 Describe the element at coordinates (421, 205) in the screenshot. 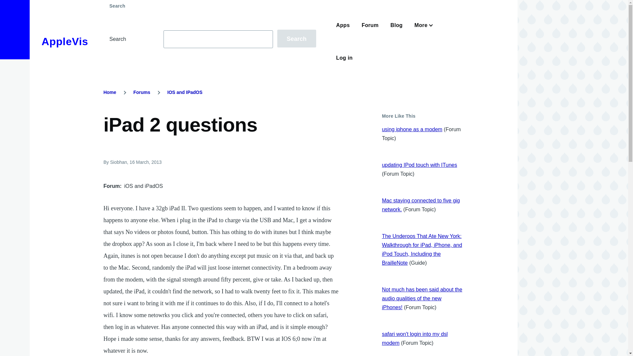

I see `Mac staying connected to five gig network.` at that location.